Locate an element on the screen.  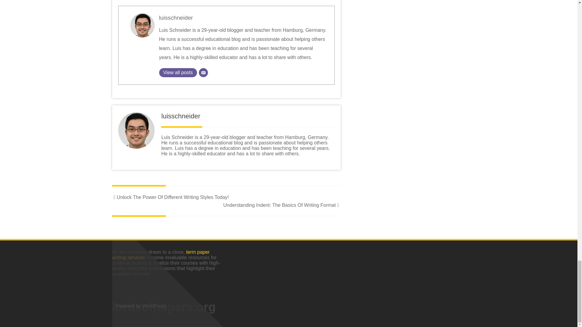
Understanding Indent: The Basics Of Writing Format is located at coordinates (282, 205).